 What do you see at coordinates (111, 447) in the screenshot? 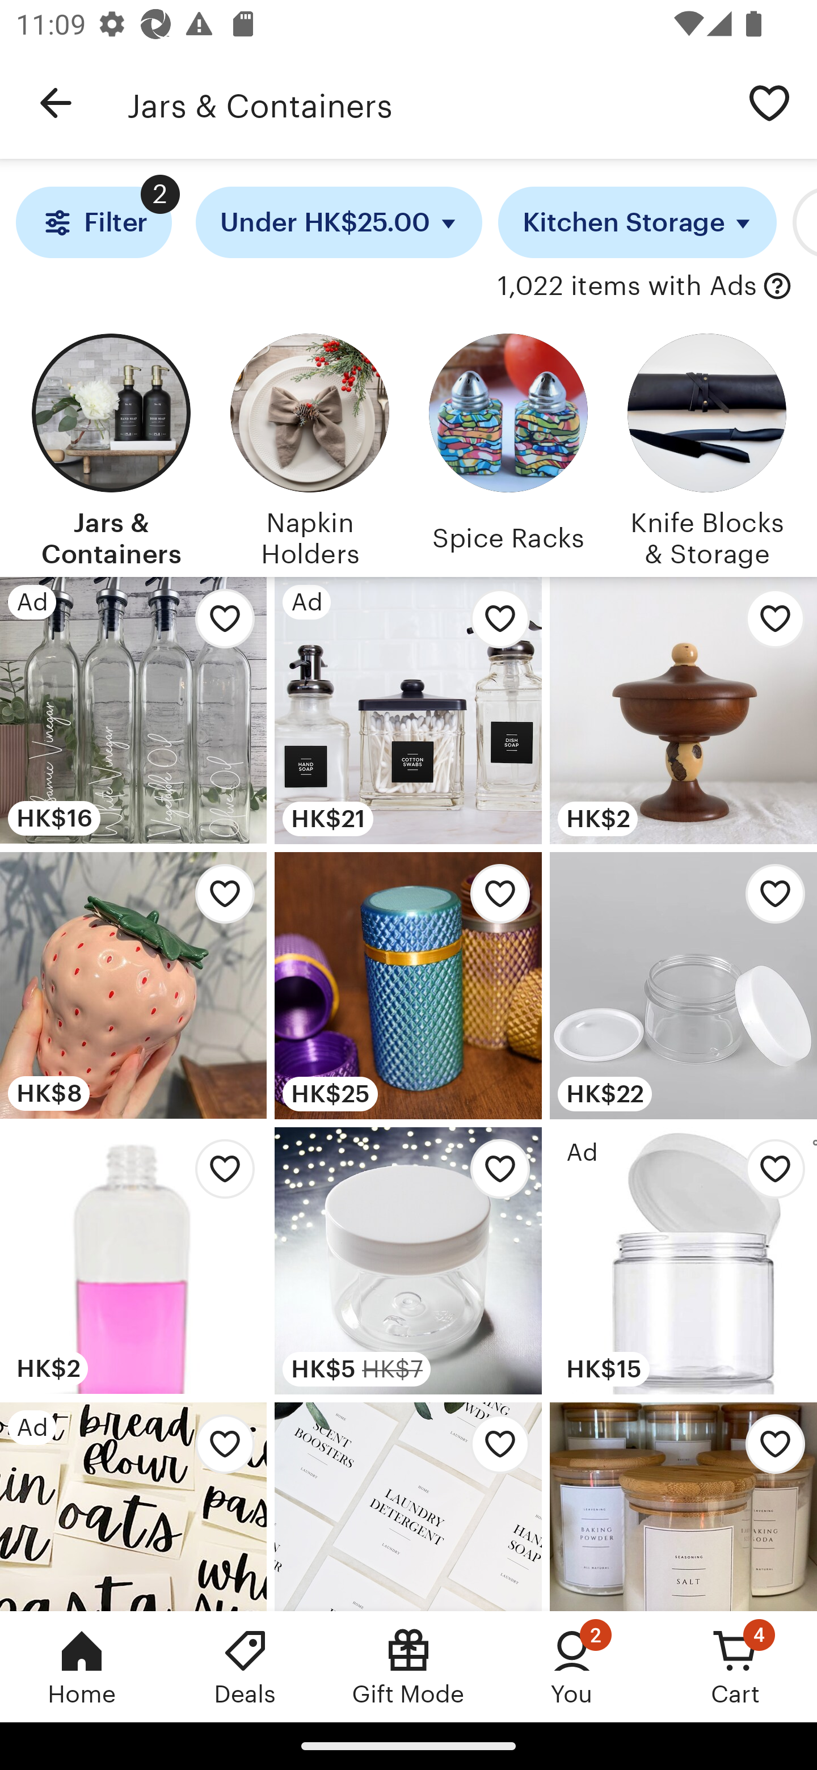
I see `Jars & Containers` at bounding box center [111, 447].